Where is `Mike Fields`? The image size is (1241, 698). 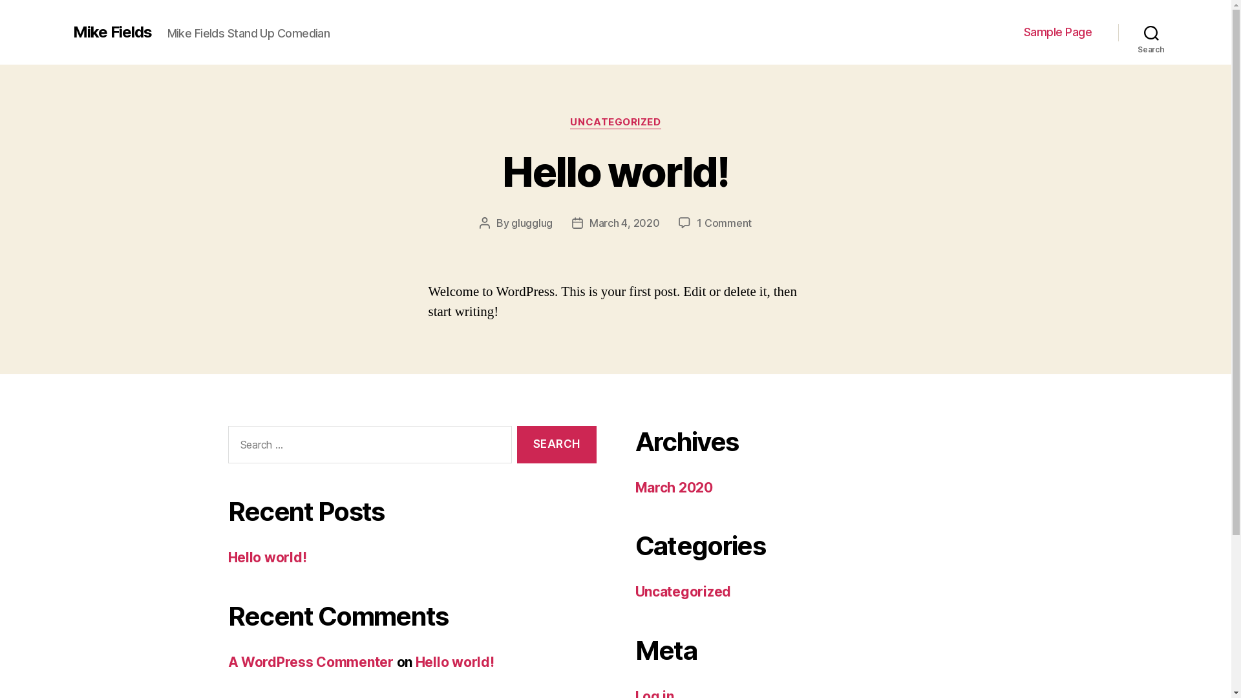
Mike Fields is located at coordinates (112, 32).